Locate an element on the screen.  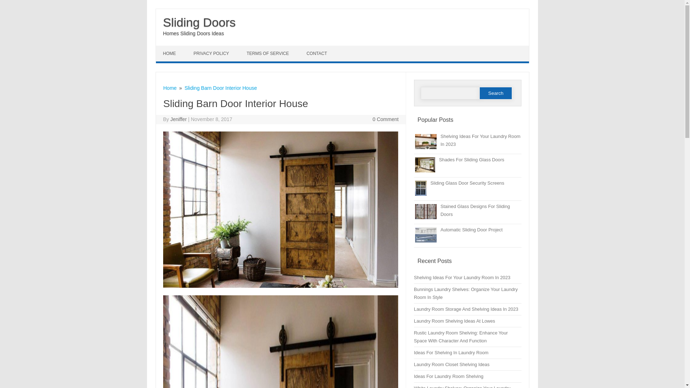
Skip to content is located at coordinates (172, 48).